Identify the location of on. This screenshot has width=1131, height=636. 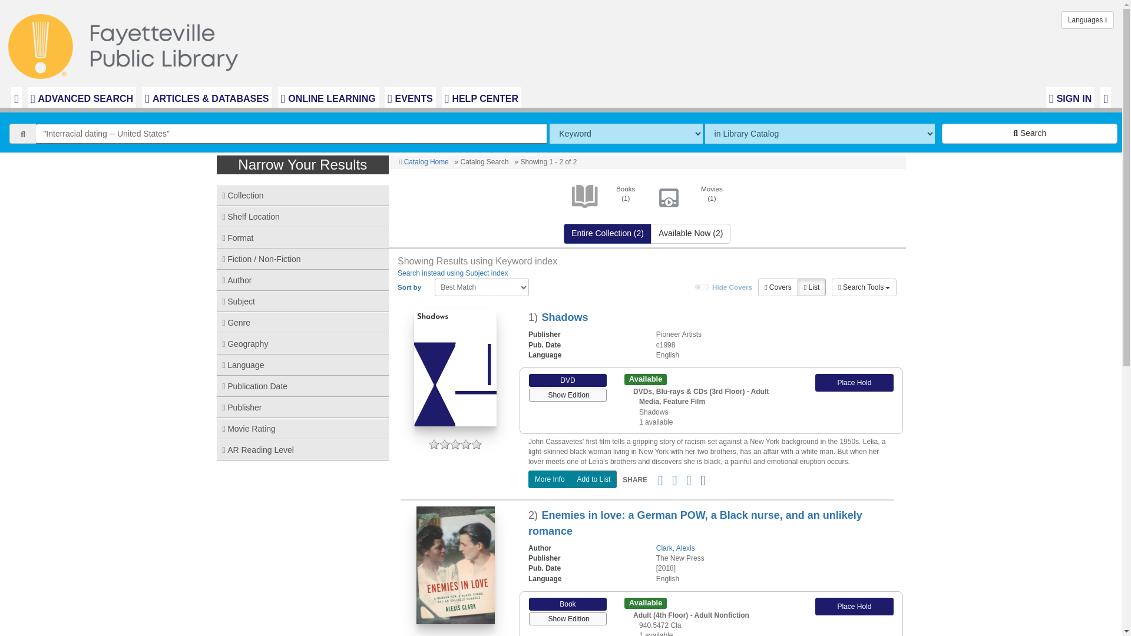
(702, 287).